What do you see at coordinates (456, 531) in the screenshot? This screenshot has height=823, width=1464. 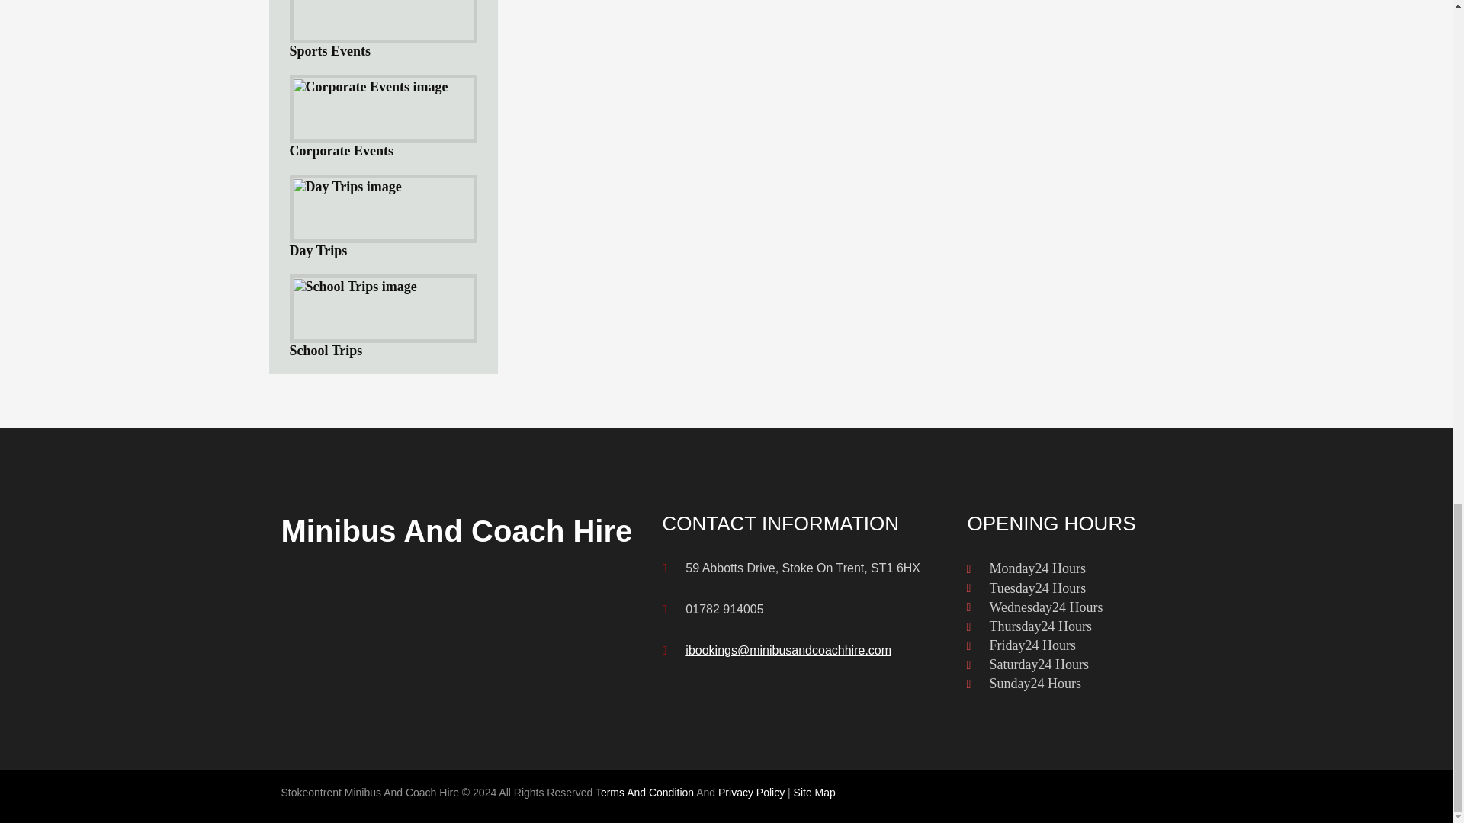 I see `Minibus And Coach Hire` at bounding box center [456, 531].